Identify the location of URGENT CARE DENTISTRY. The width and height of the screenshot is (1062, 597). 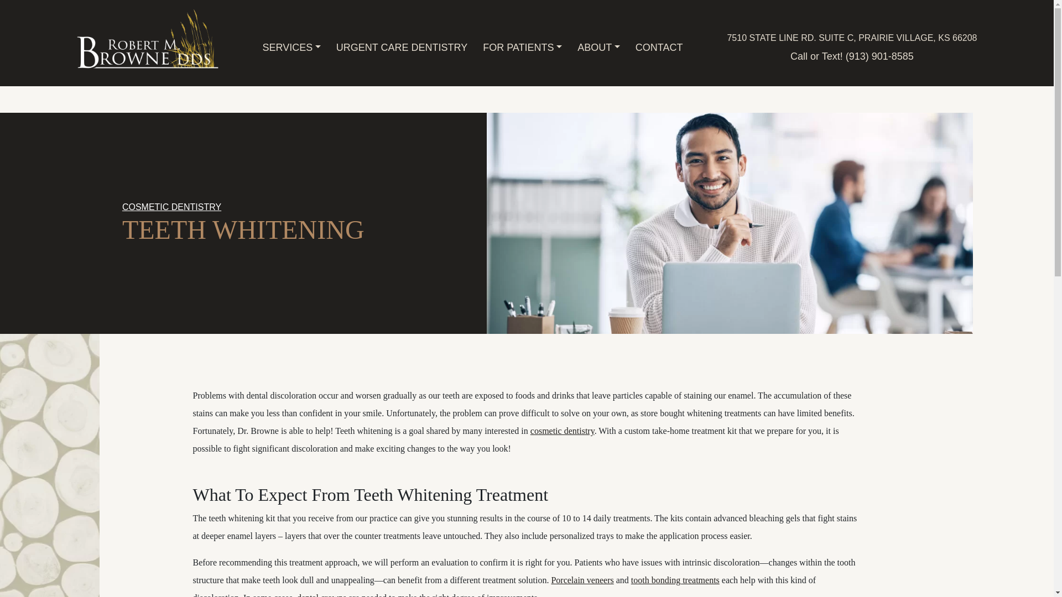
(402, 48).